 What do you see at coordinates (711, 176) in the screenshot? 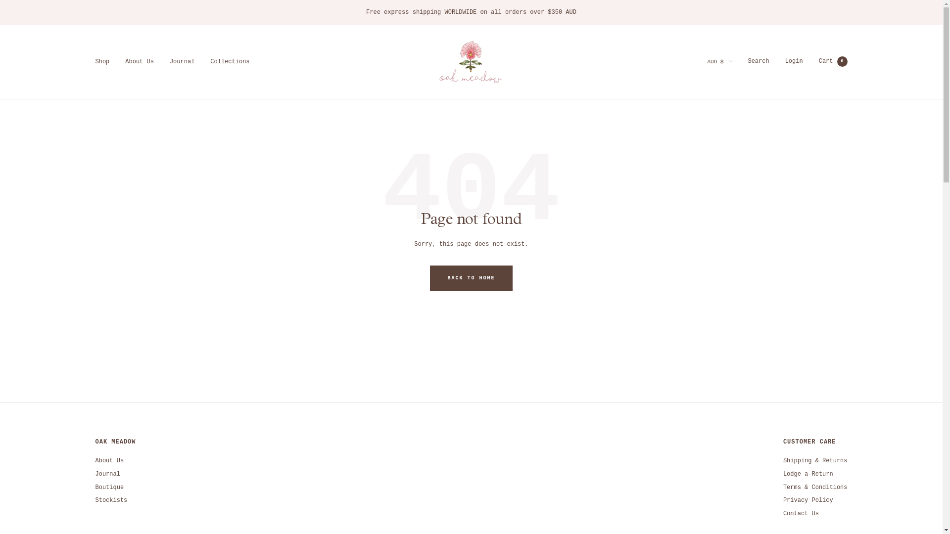
I see `AWG` at bounding box center [711, 176].